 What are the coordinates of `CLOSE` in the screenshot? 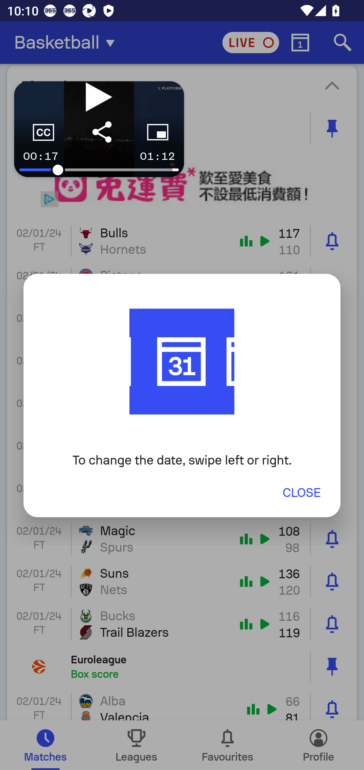 It's located at (301, 492).